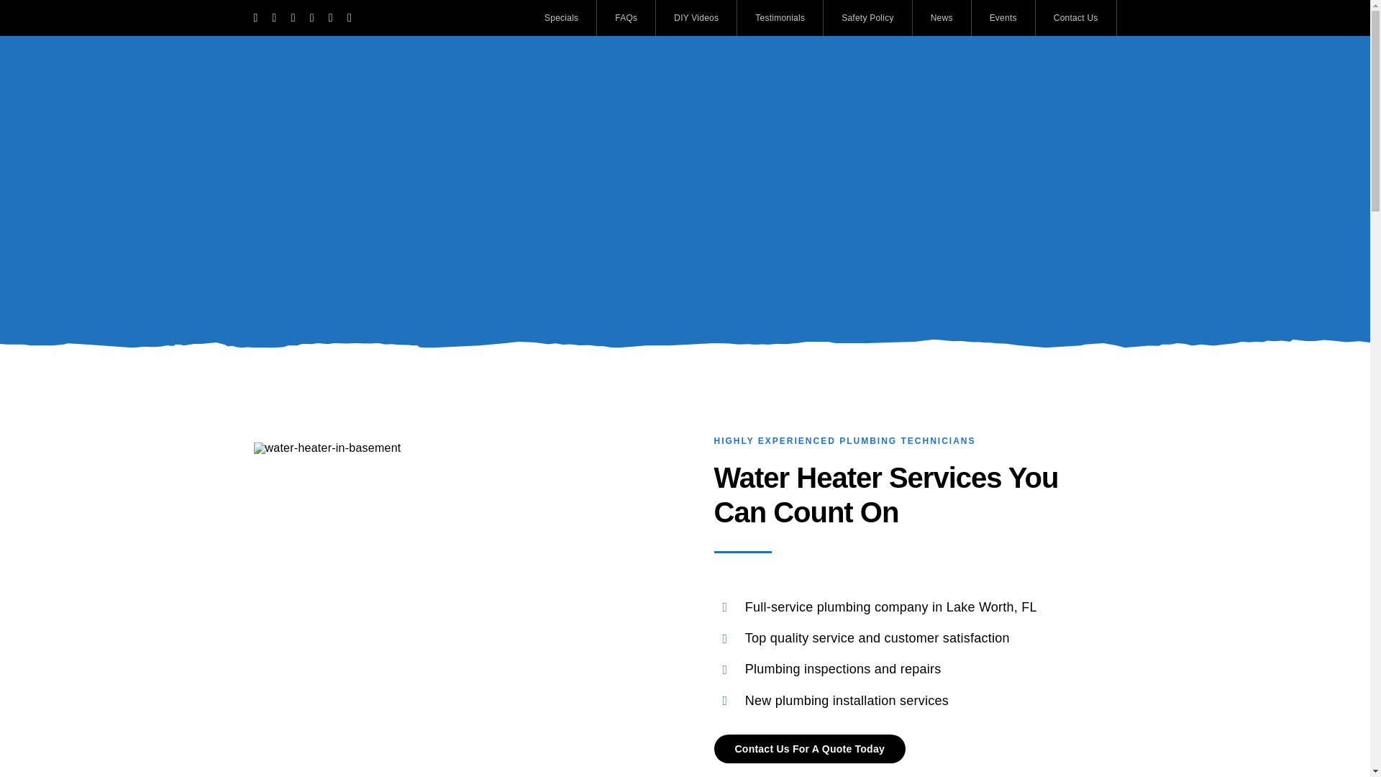 Image resolution: width=1381 pixels, height=777 pixels. Describe the element at coordinates (780, 17) in the screenshot. I see `Testimonials` at that location.